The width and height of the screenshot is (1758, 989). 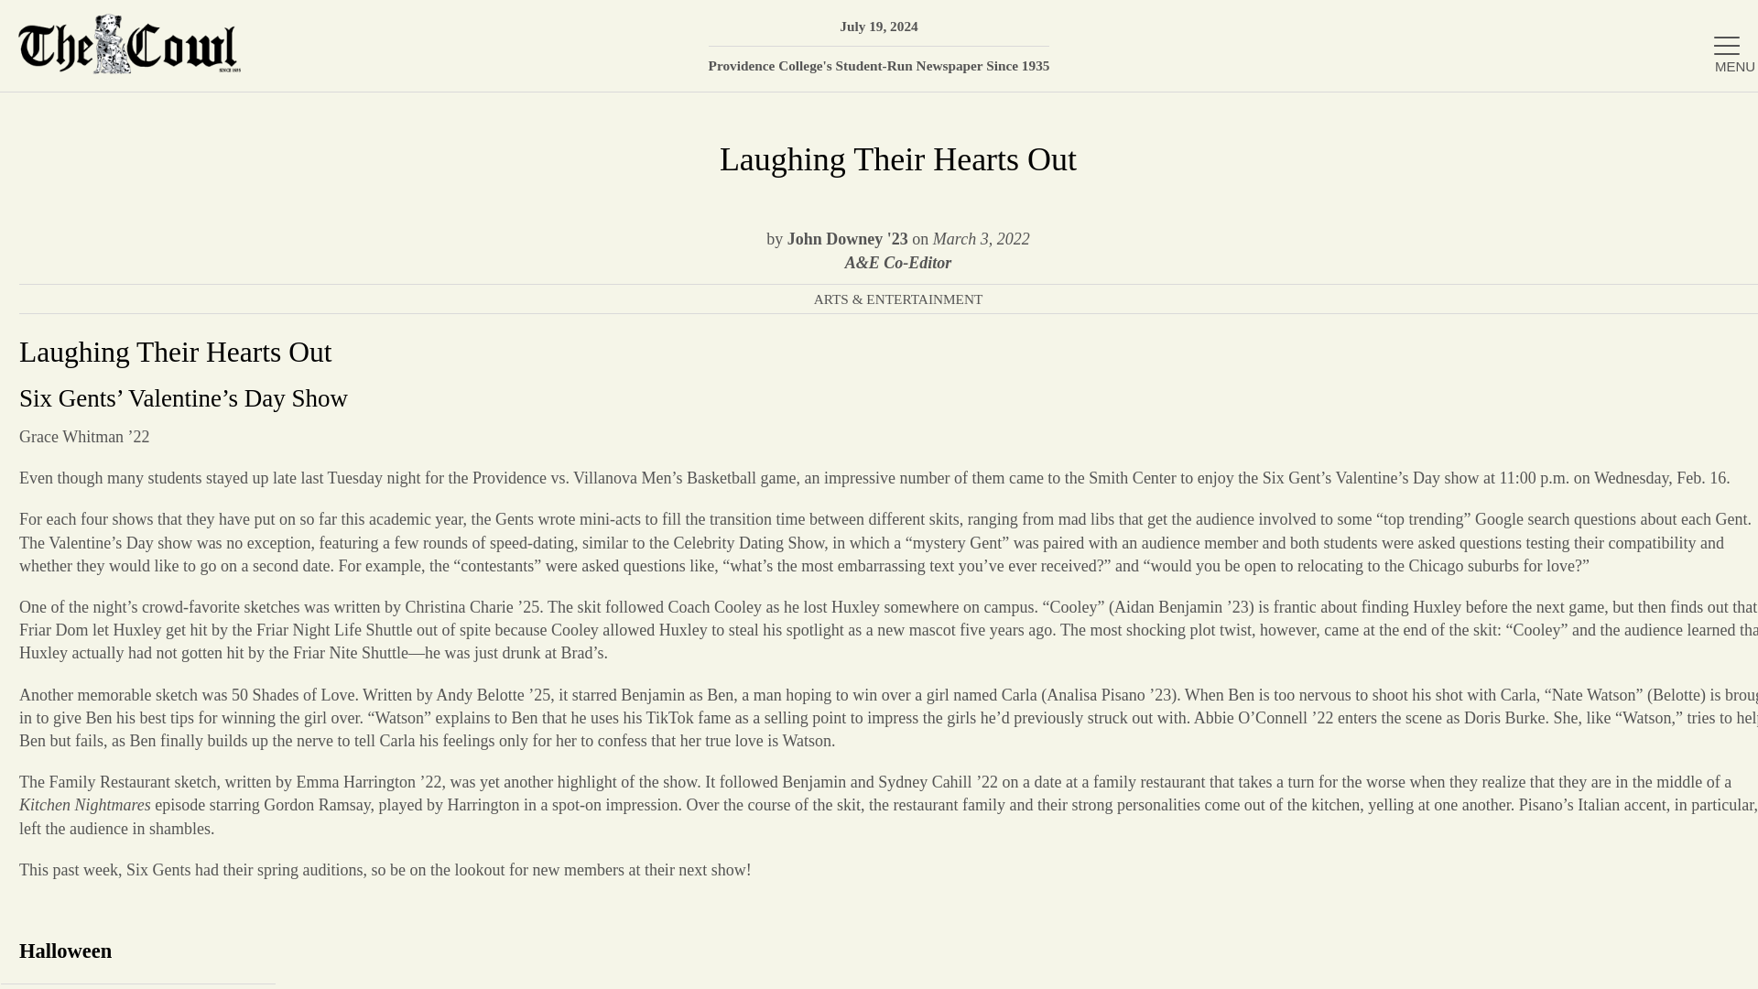 I want to click on Search, so click(x=1717, y=23).